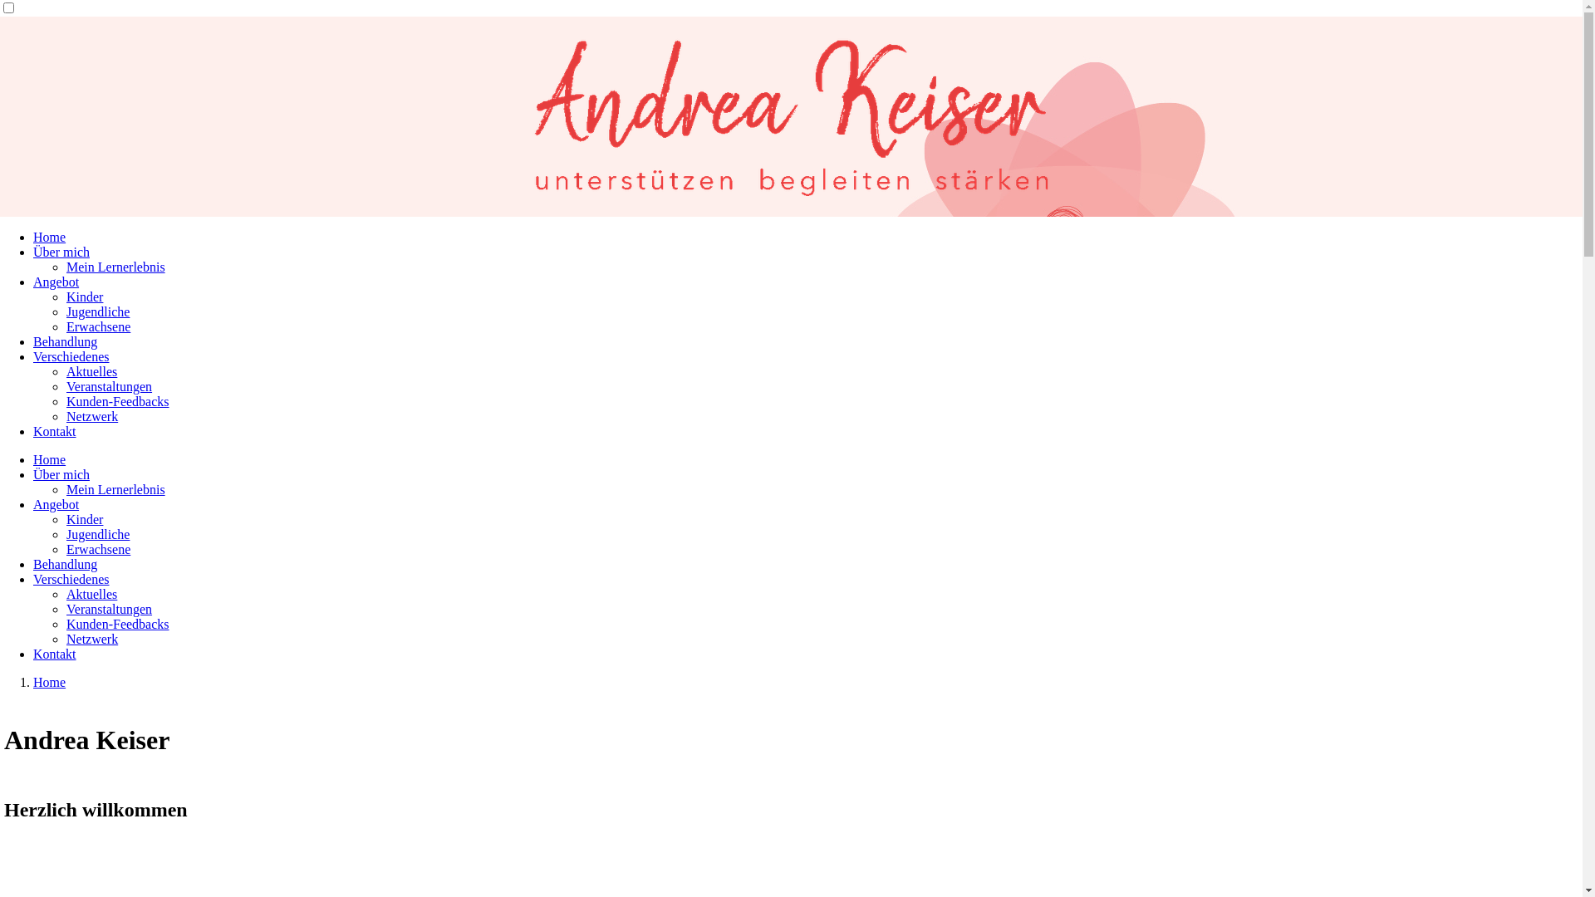  Describe the element at coordinates (50, 683) in the screenshot. I see `Home` at that location.